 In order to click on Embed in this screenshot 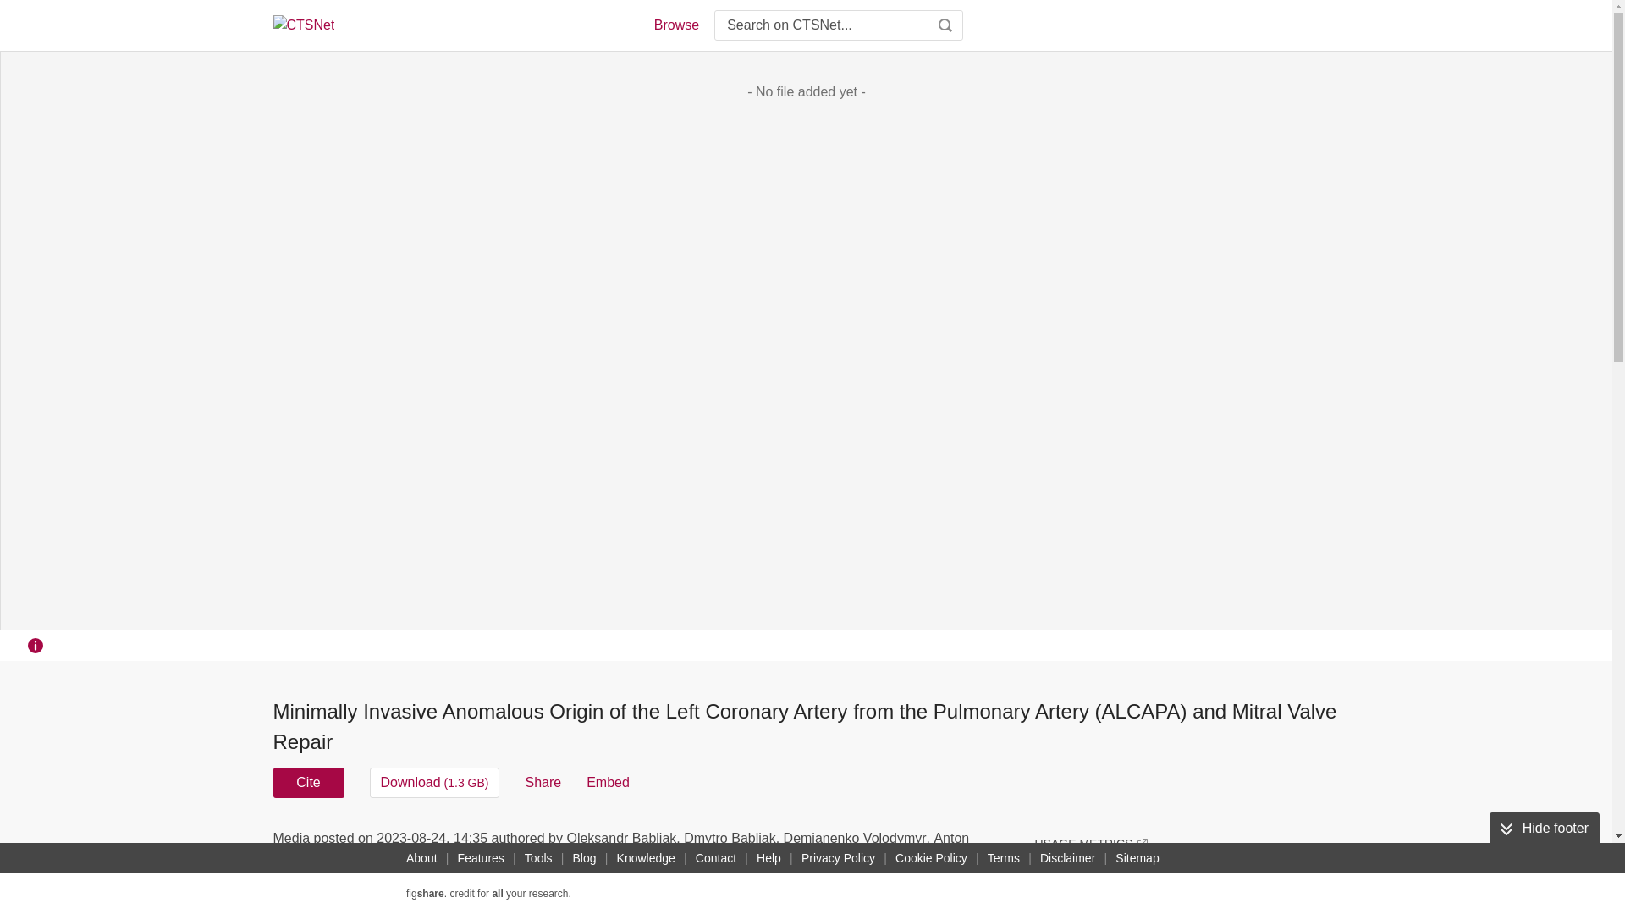, I will do `click(608, 782)`.